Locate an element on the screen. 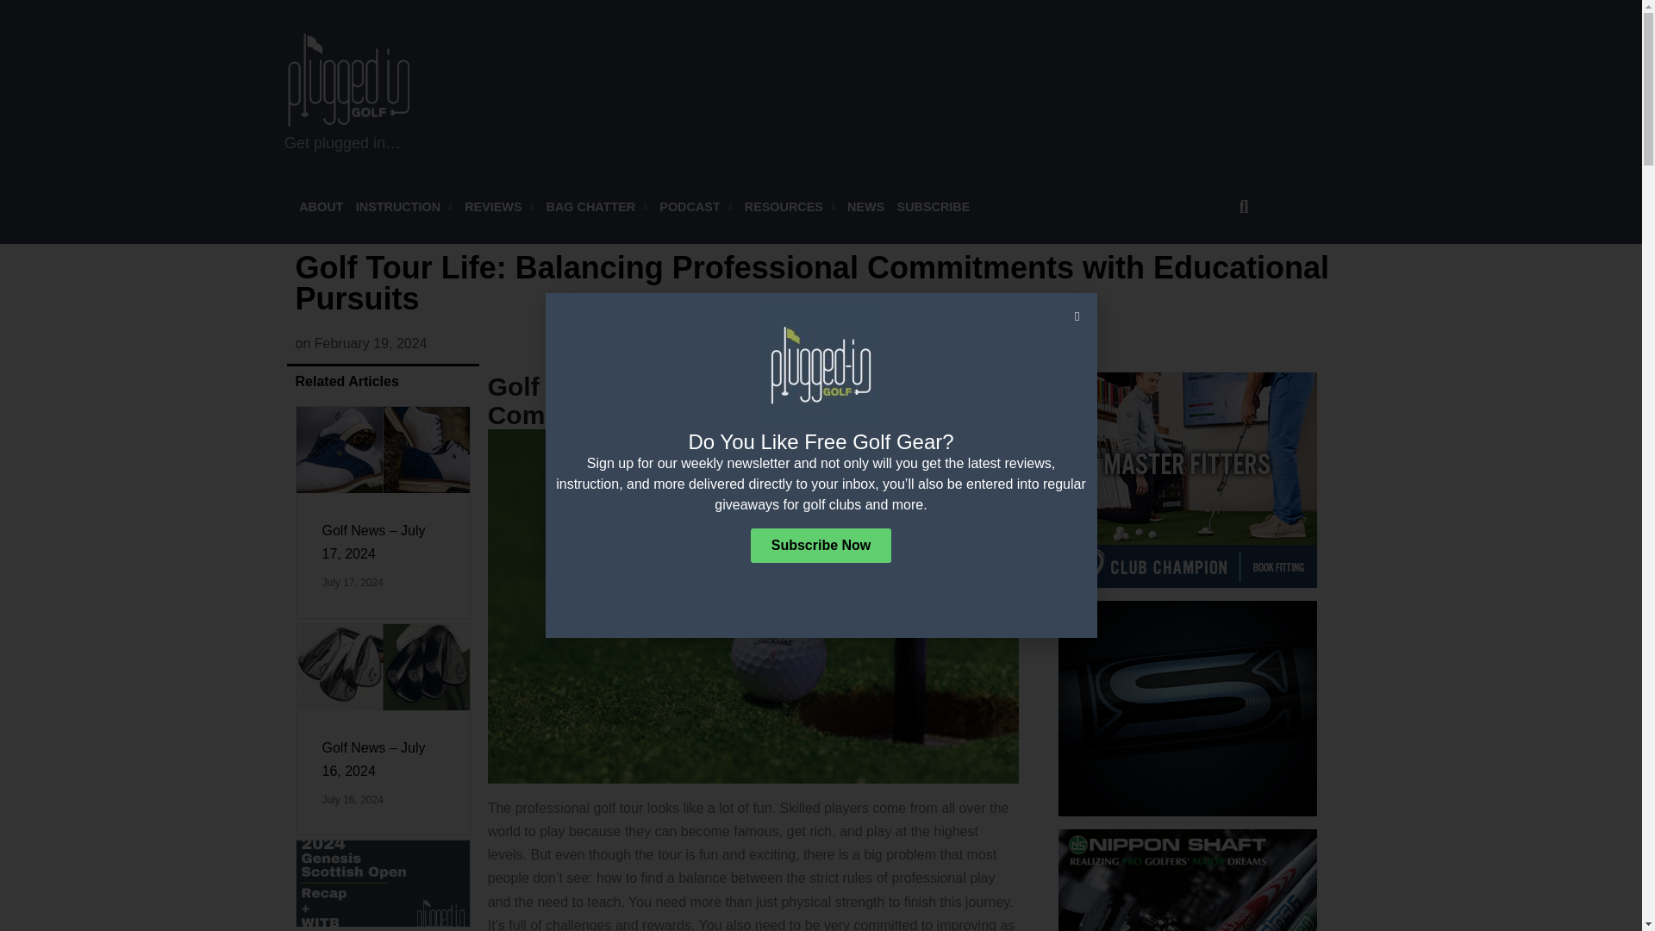 The width and height of the screenshot is (1655, 931). search-button is located at coordinates (1243, 207).